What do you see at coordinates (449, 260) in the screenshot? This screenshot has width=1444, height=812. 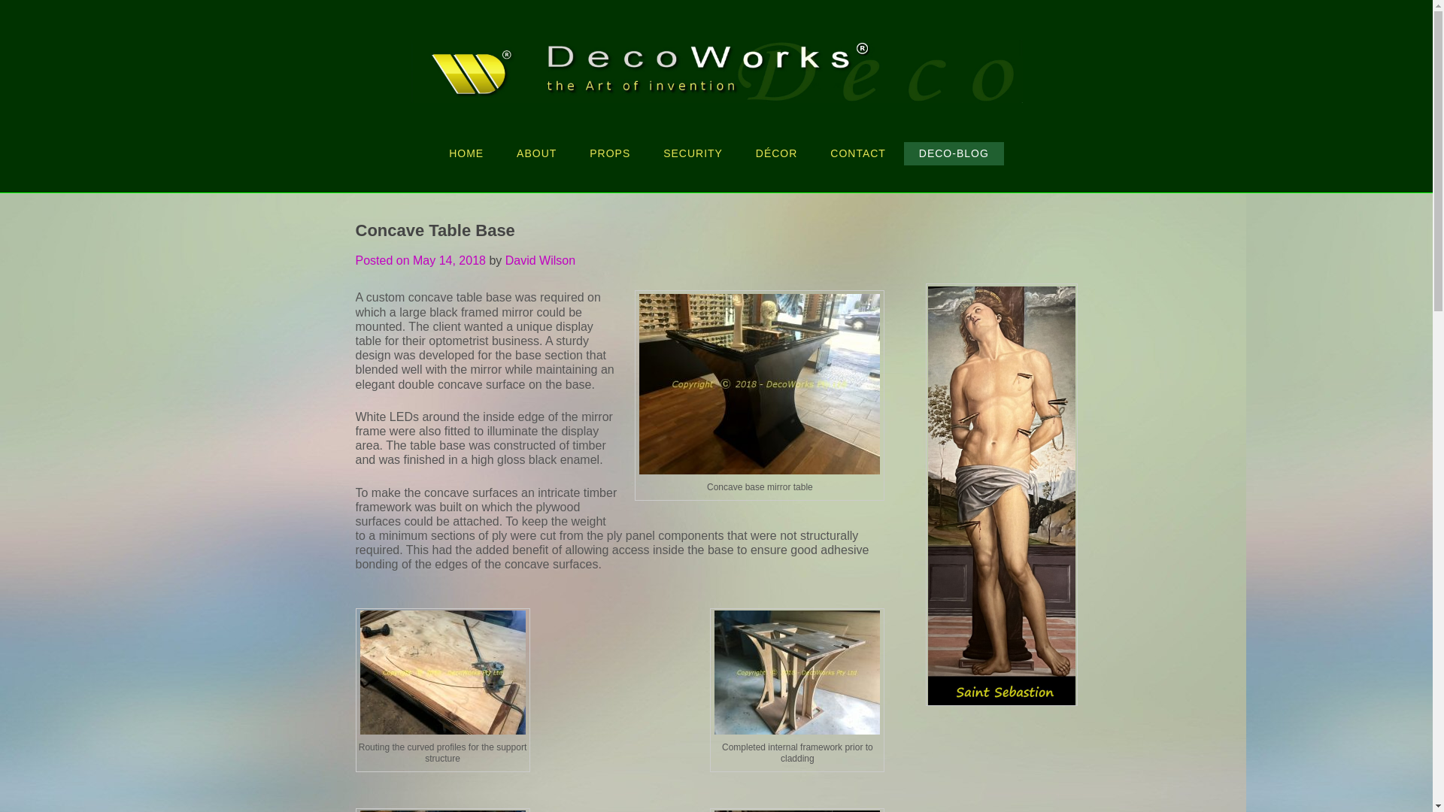 I see `9:22 am` at bounding box center [449, 260].